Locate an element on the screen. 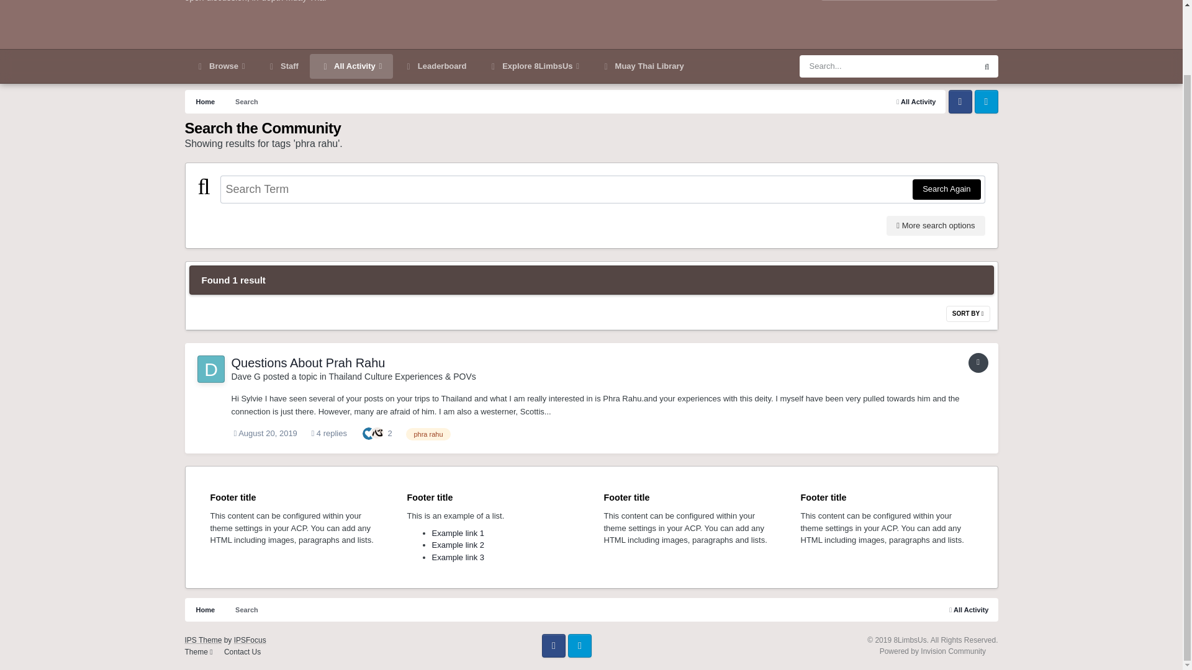  Browse is located at coordinates (220, 66).